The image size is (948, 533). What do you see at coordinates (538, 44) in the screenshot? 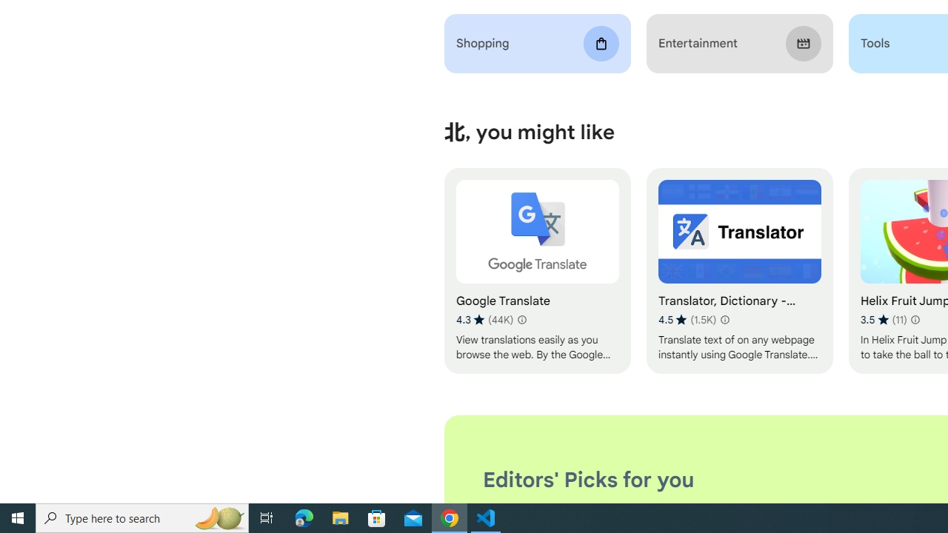
I see `Shopping` at bounding box center [538, 44].